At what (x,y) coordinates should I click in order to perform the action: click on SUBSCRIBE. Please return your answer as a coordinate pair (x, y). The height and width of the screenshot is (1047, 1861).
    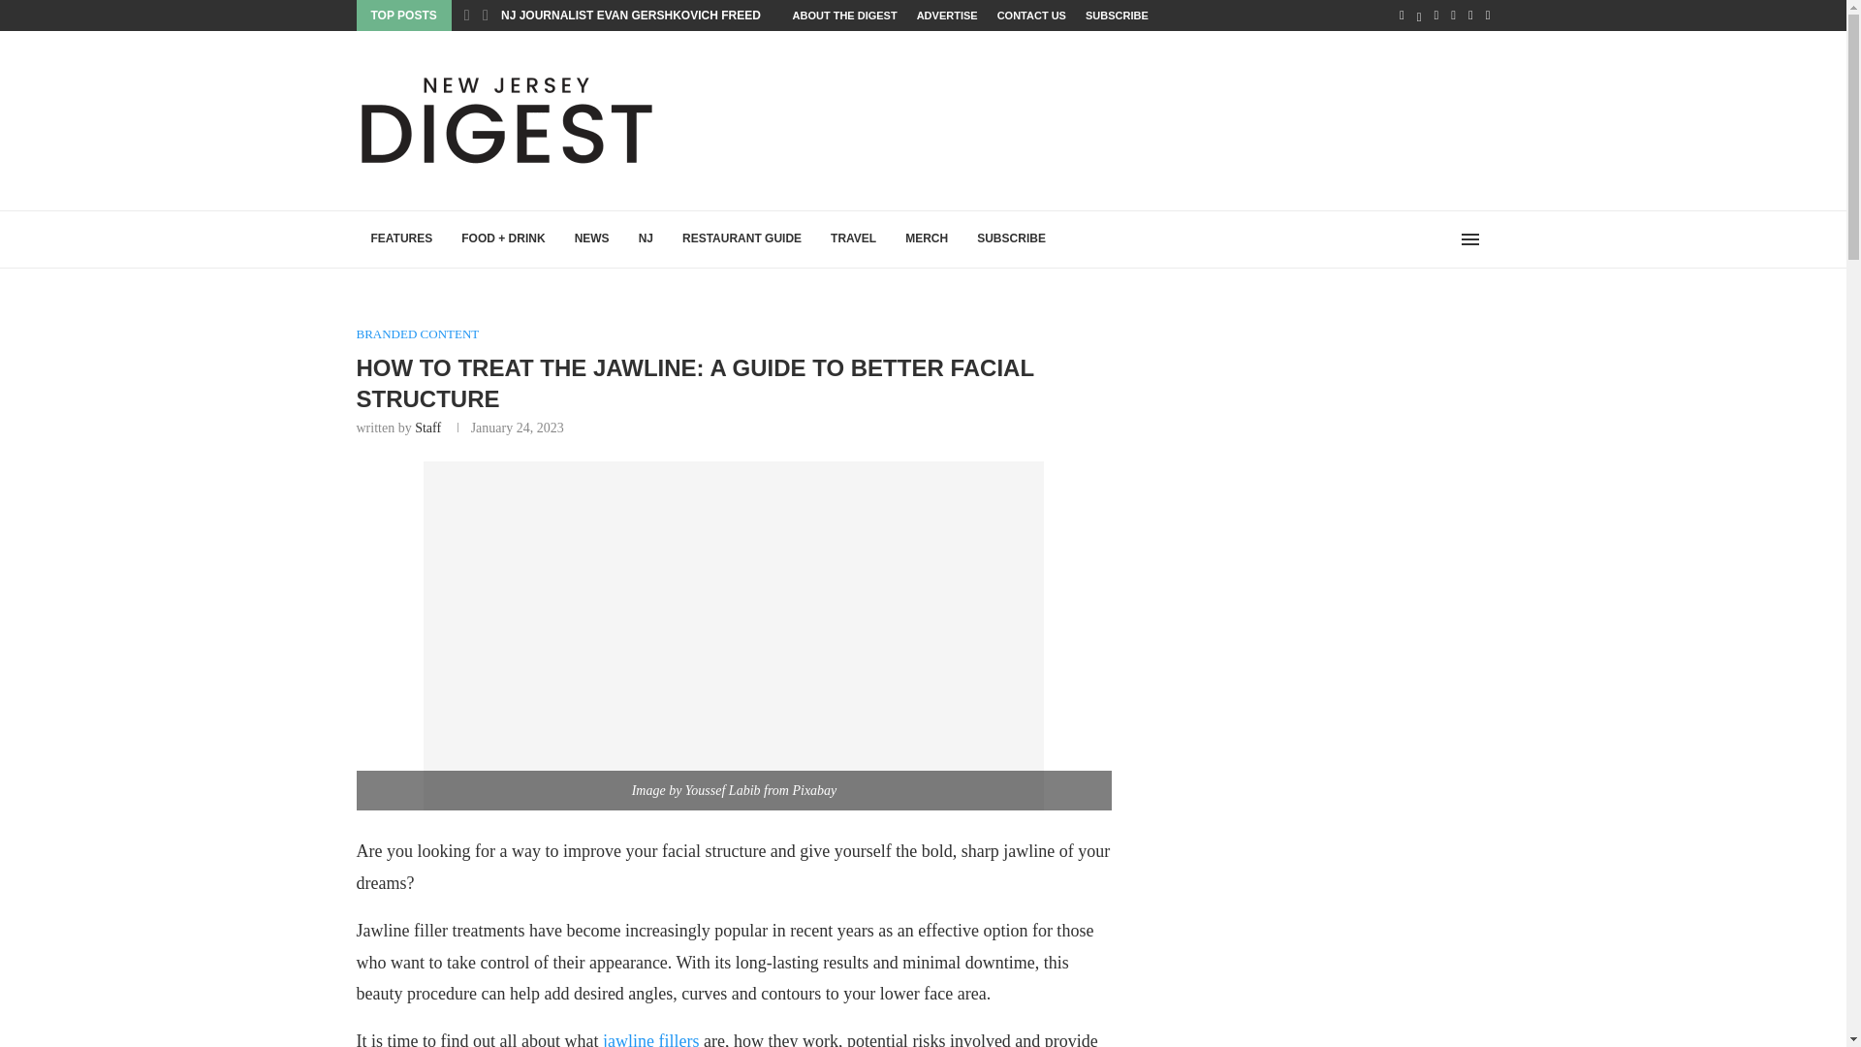
    Looking at the image, I should click on (1117, 16).